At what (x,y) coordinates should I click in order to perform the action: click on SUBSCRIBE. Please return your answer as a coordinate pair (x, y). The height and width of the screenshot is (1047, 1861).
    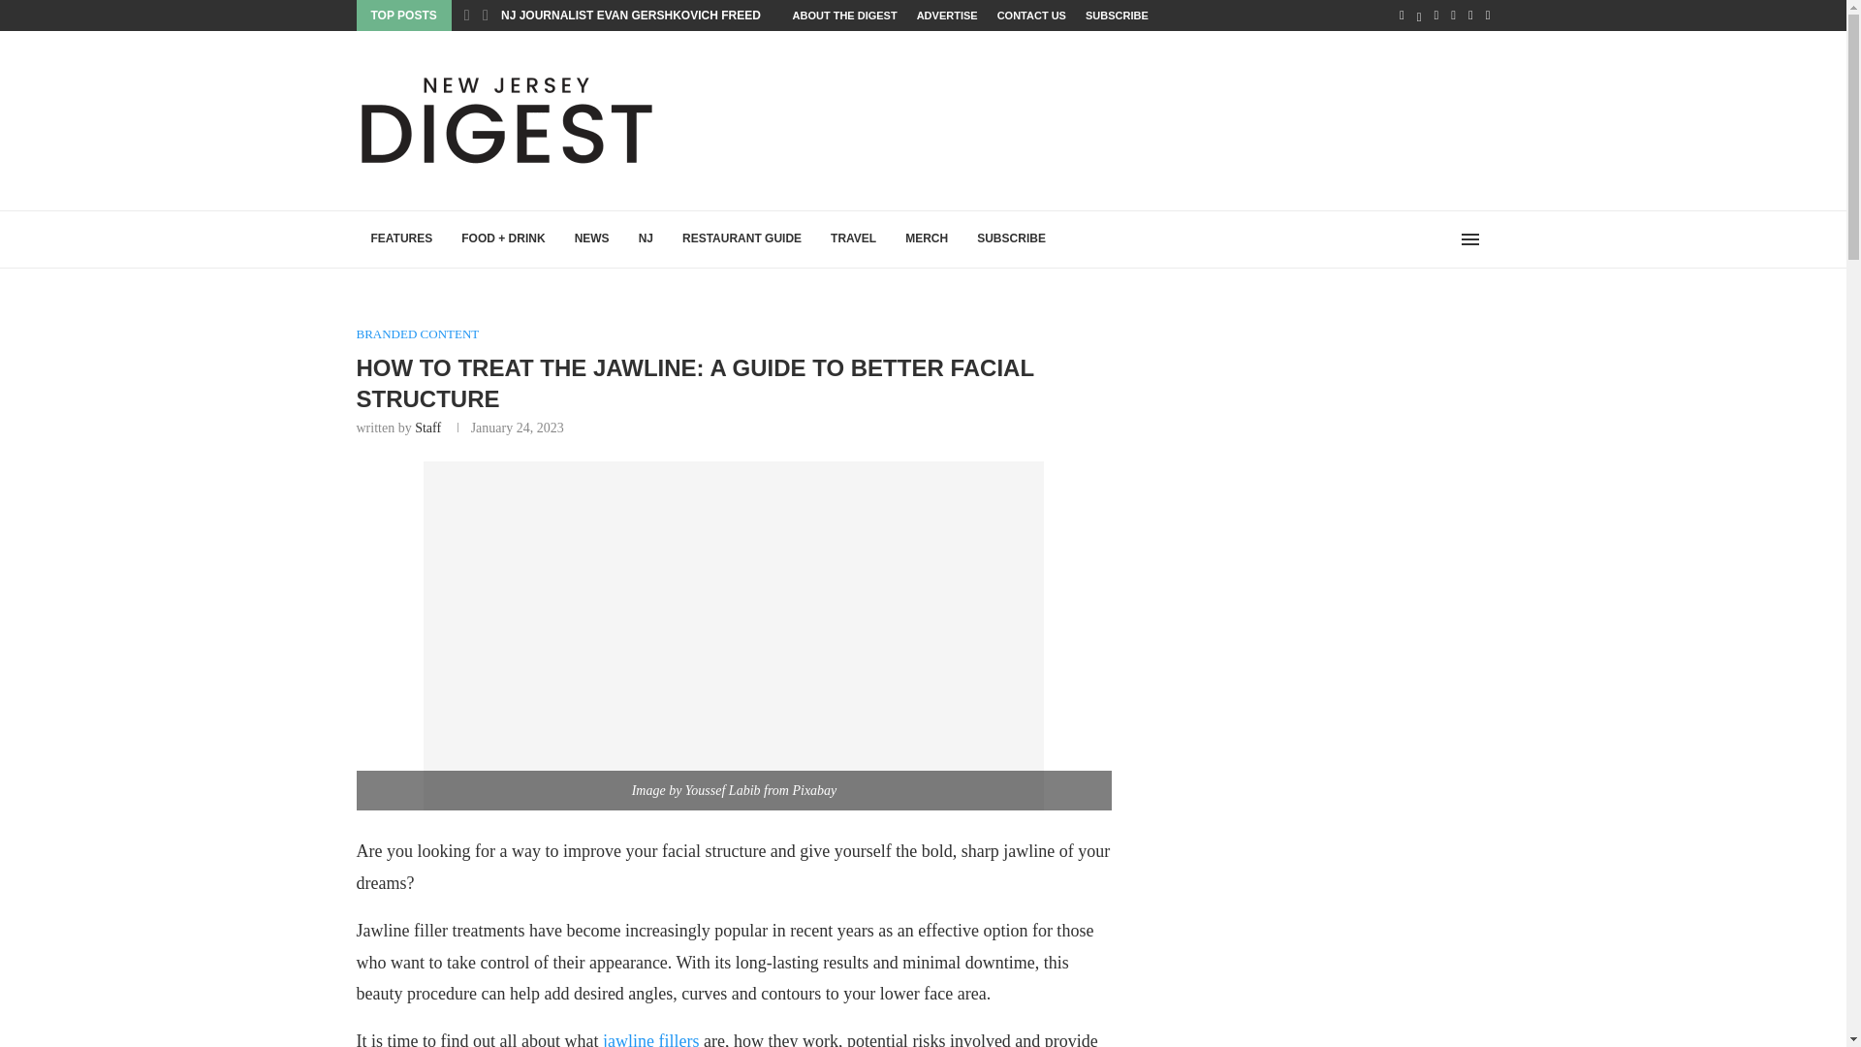
    Looking at the image, I should click on (1117, 16).